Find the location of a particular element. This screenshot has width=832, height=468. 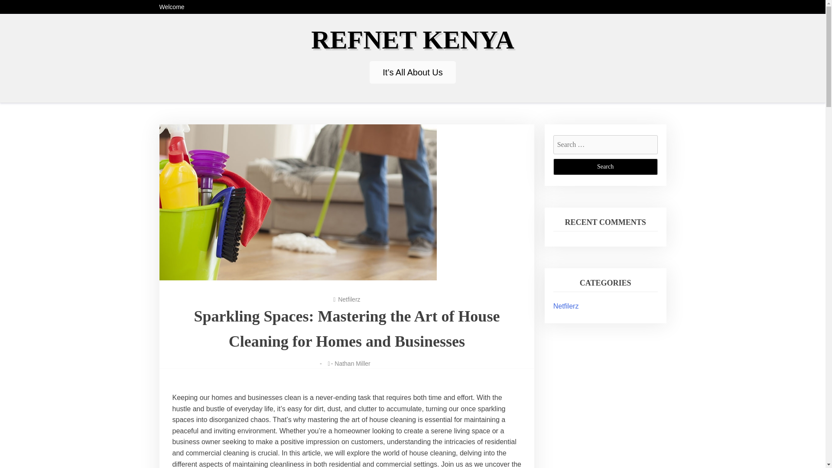

Nathan Miller is located at coordinates (352, 363).